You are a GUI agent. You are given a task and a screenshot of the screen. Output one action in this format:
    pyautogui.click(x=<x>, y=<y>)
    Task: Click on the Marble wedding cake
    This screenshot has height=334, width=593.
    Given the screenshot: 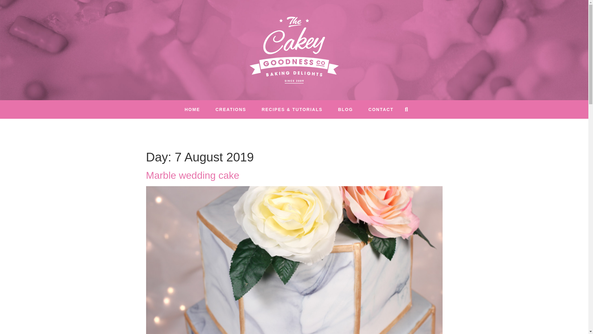 What is the action you would take?
    pyautogui.click(x=192, y=175)
    